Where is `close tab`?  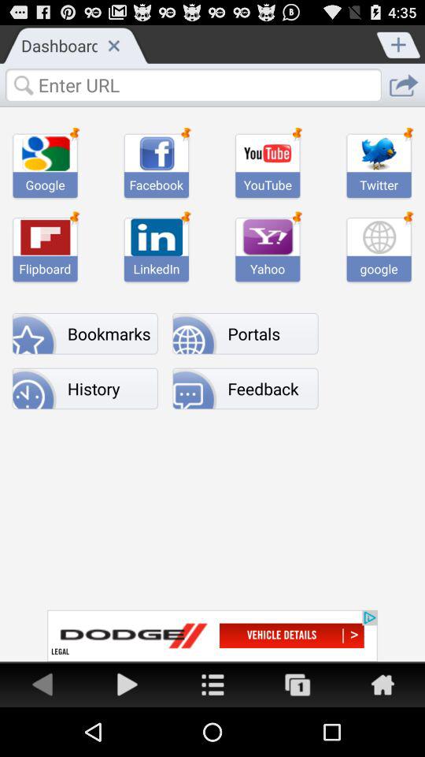
close tab is located at coordinates (113, 45).